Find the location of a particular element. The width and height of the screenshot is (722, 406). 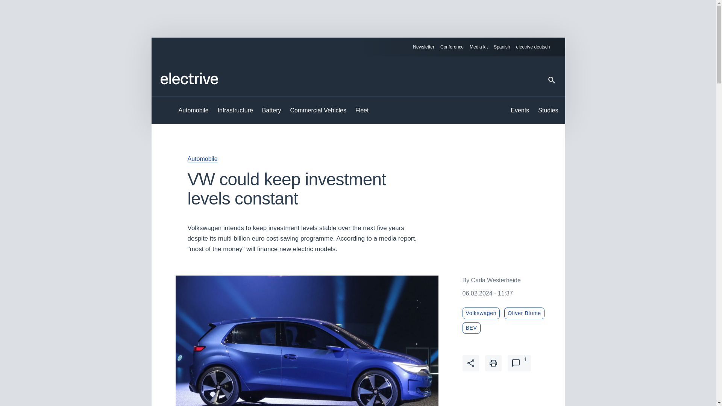

Teilen is located at coordinates (471, 363).